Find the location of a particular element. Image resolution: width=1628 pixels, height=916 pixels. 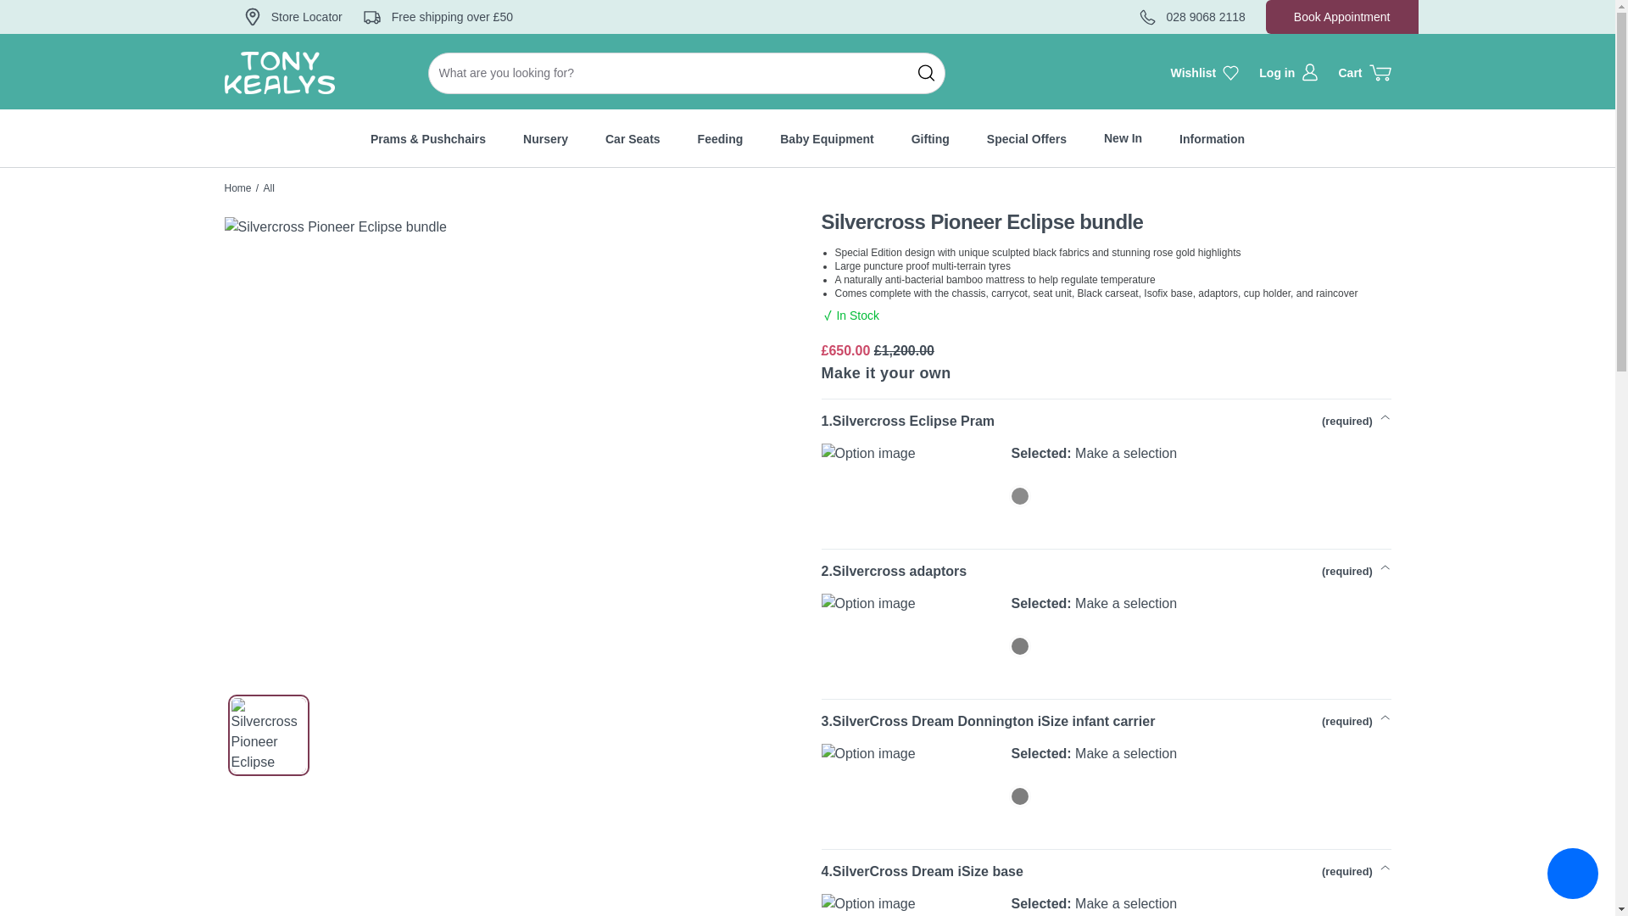

Tony Kealys UK is located at coordinates (237, 187).